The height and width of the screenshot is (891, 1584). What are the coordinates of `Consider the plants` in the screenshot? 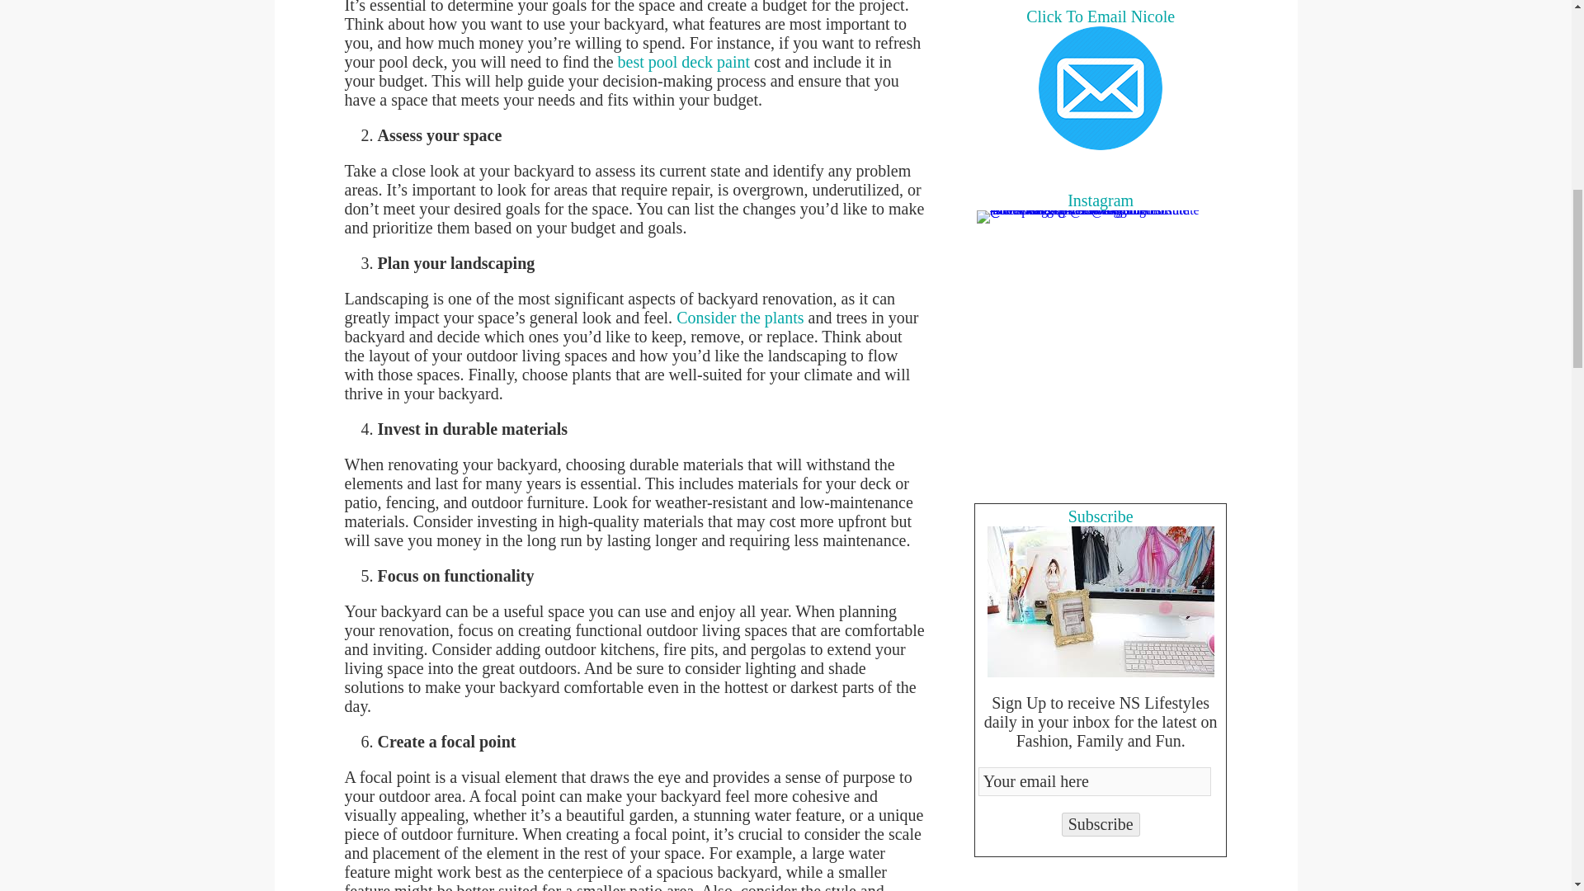 It's located at (739, 317).